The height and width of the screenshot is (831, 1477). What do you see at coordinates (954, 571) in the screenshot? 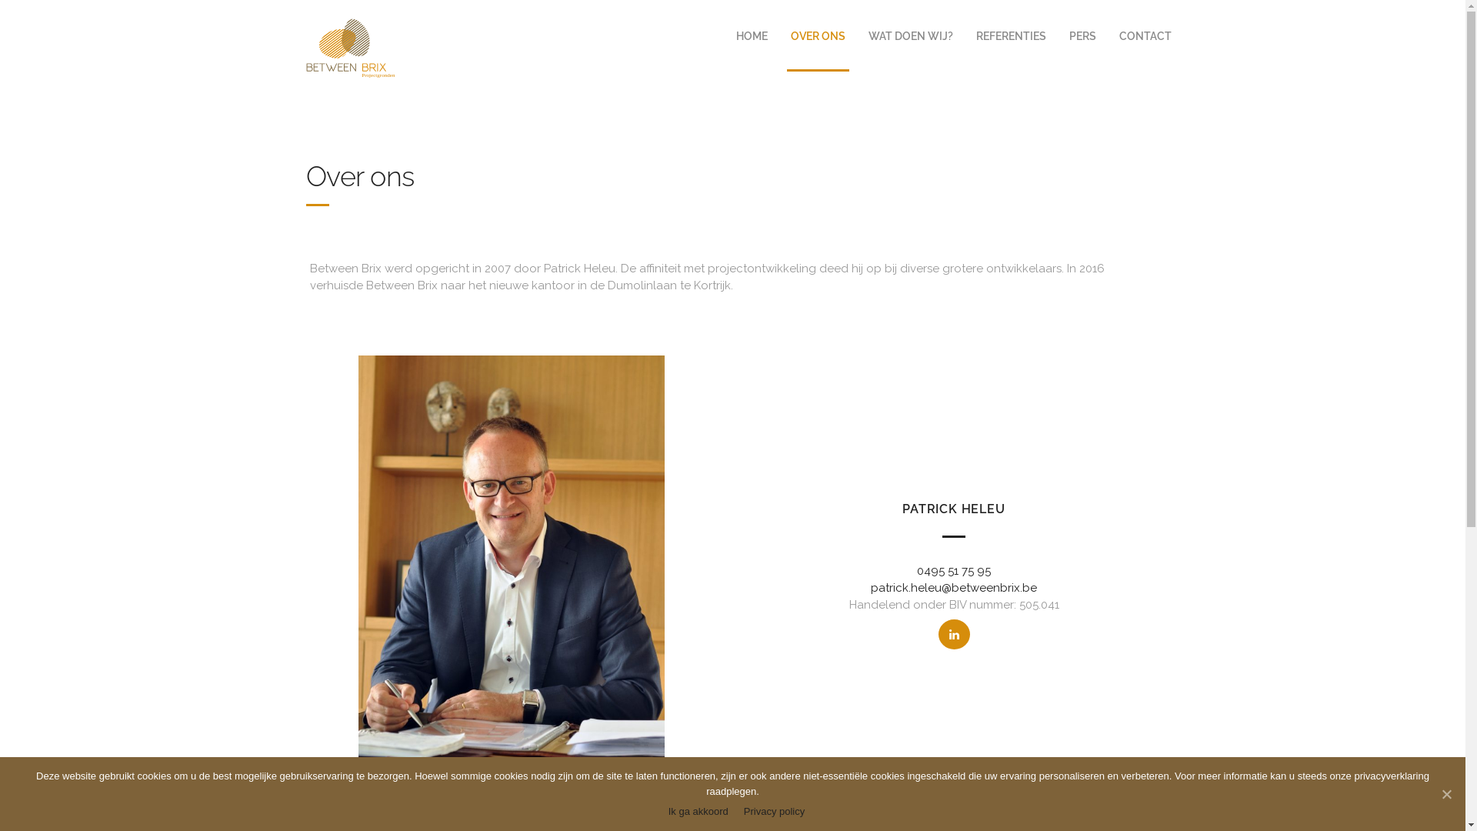
I see `0495 51 75 95` at bounding box center [954, 571].